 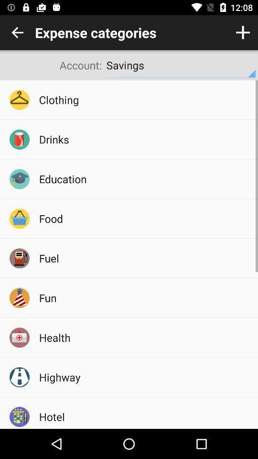 What do you see at coordinates (17, 33) in the screenshot?
I see `select the item above the account:` at bounding box center [17, 33].